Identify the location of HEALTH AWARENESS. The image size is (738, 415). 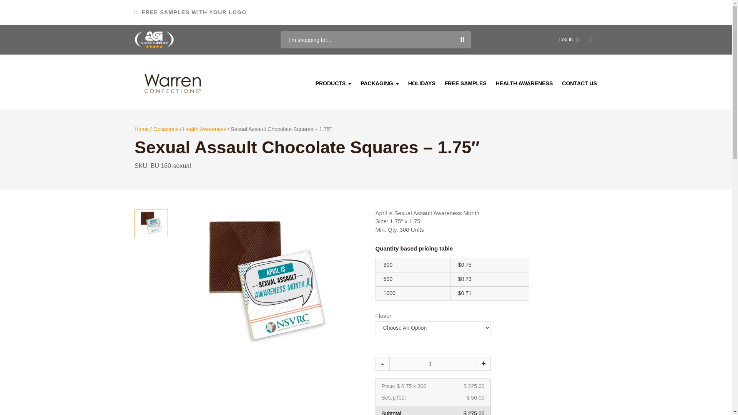
(524, 83).